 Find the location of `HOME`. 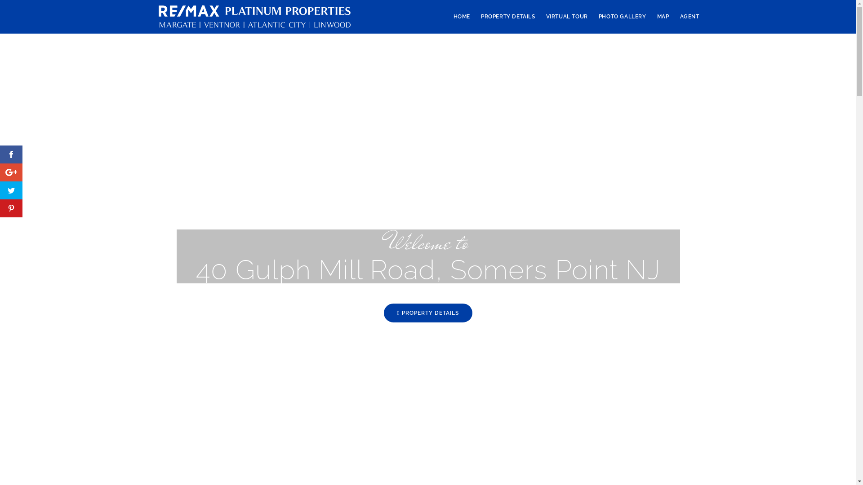

HOME is located at coordinates (462, 17).